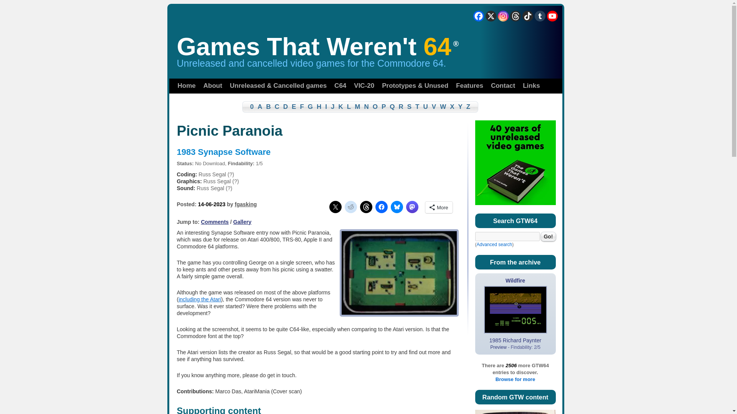 The image size is (737, 414). I want to click on Go!, so click(548, 236).